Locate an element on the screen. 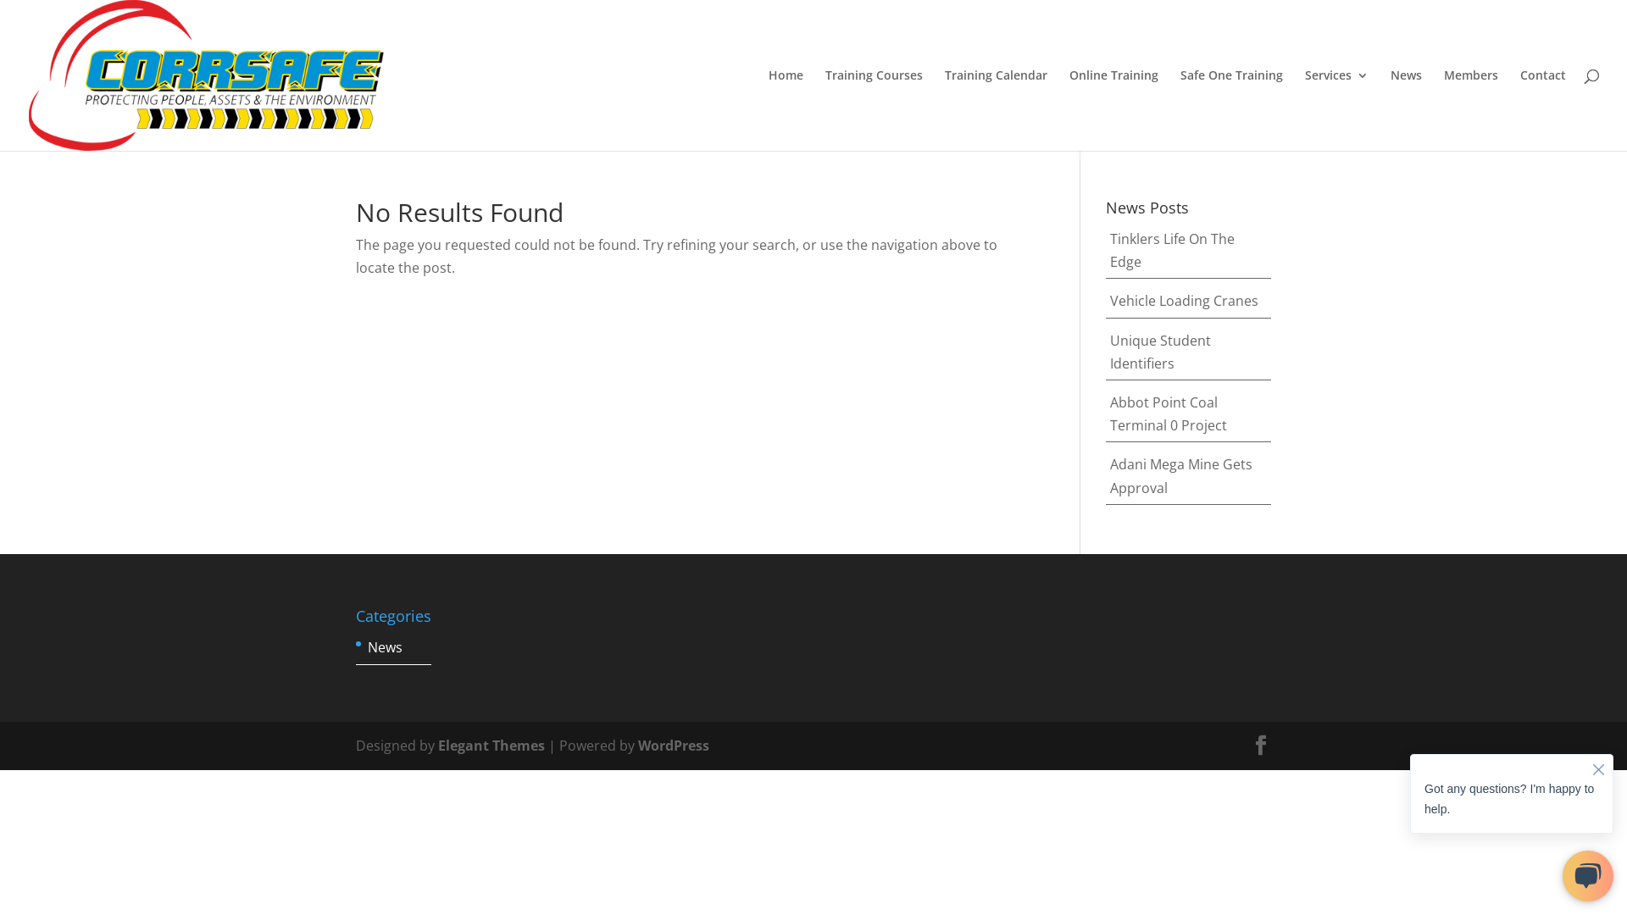  Tinklers Life On The Edge is located at coordinates (1173, 251).